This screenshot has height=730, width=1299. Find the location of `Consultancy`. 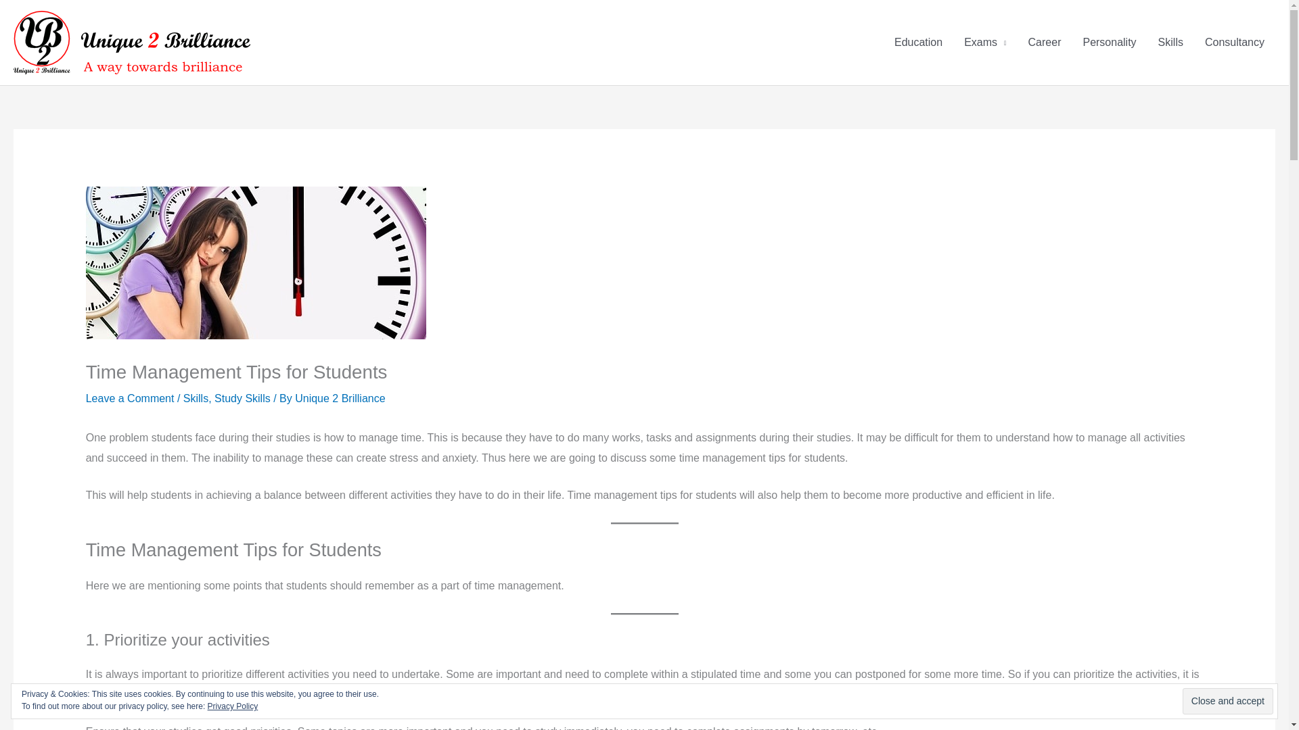

Consultancy is located at coordinates (1234, 43).